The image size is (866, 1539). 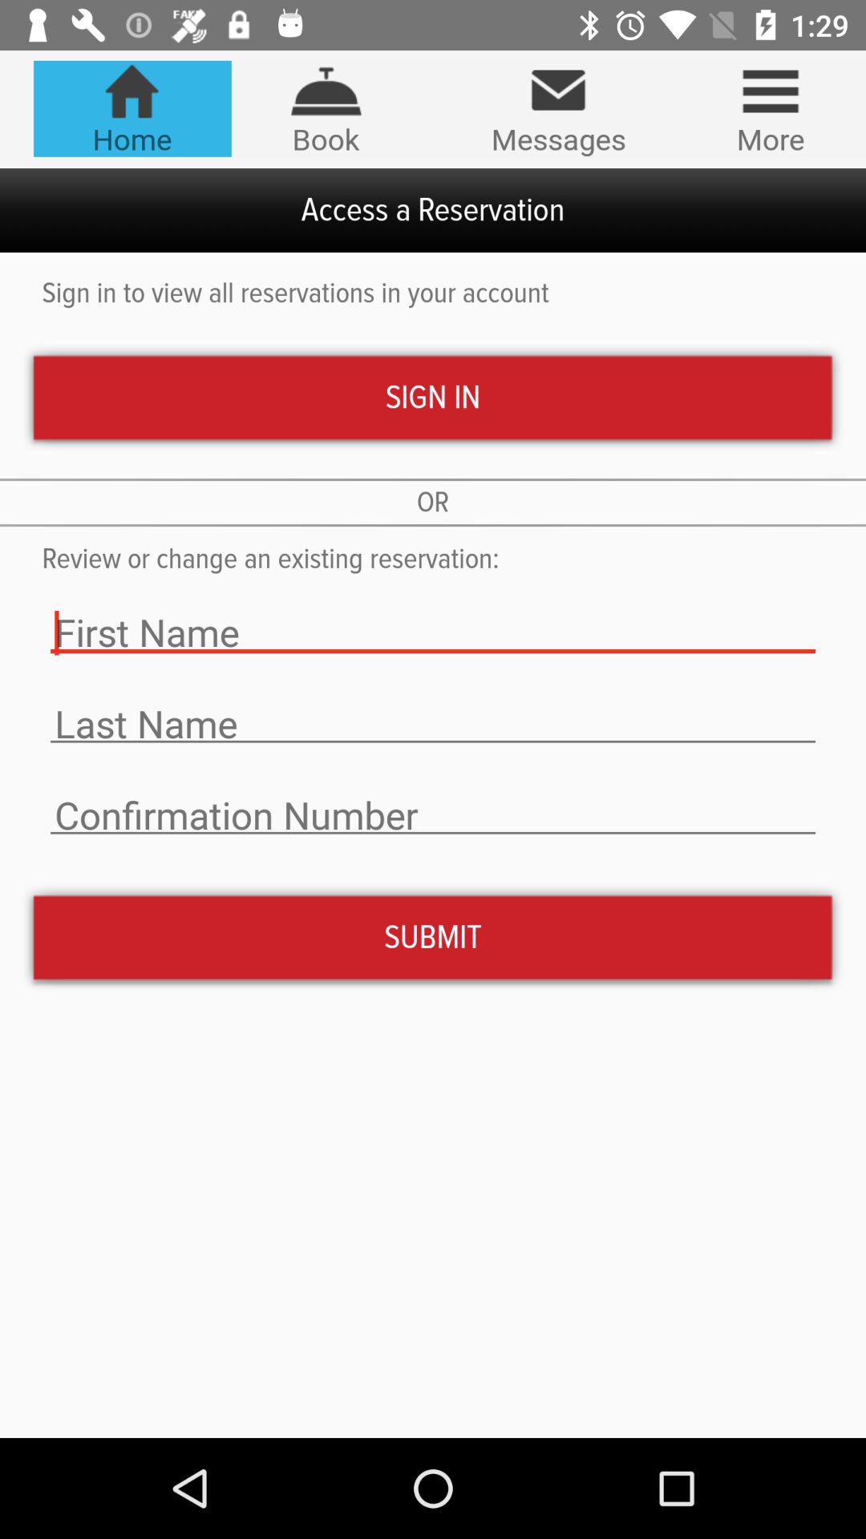 I want to click on press the item next to the book icon, so click(x=132, y=108).